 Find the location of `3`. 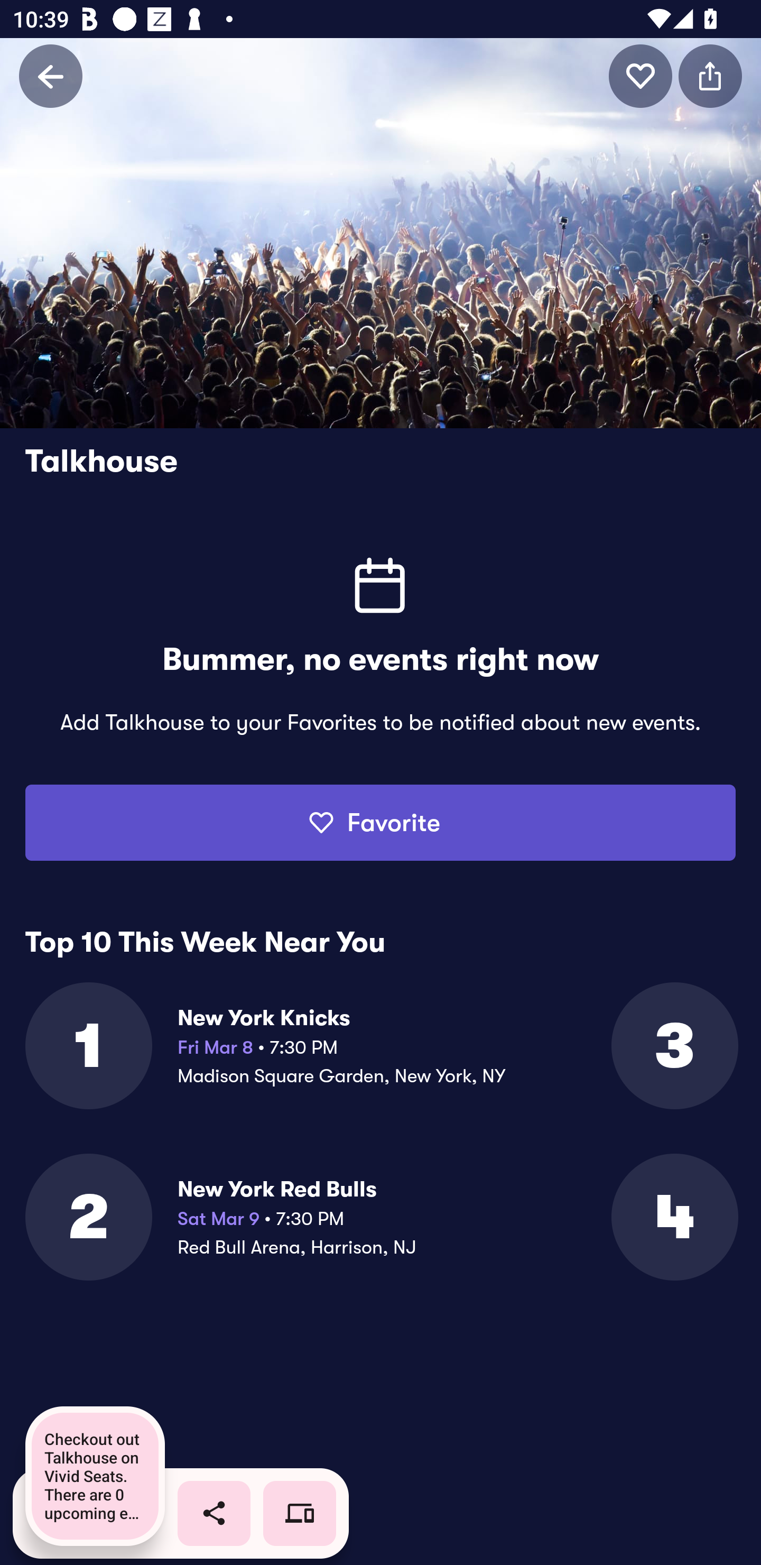

3 is located at coordinates (673, 1046).